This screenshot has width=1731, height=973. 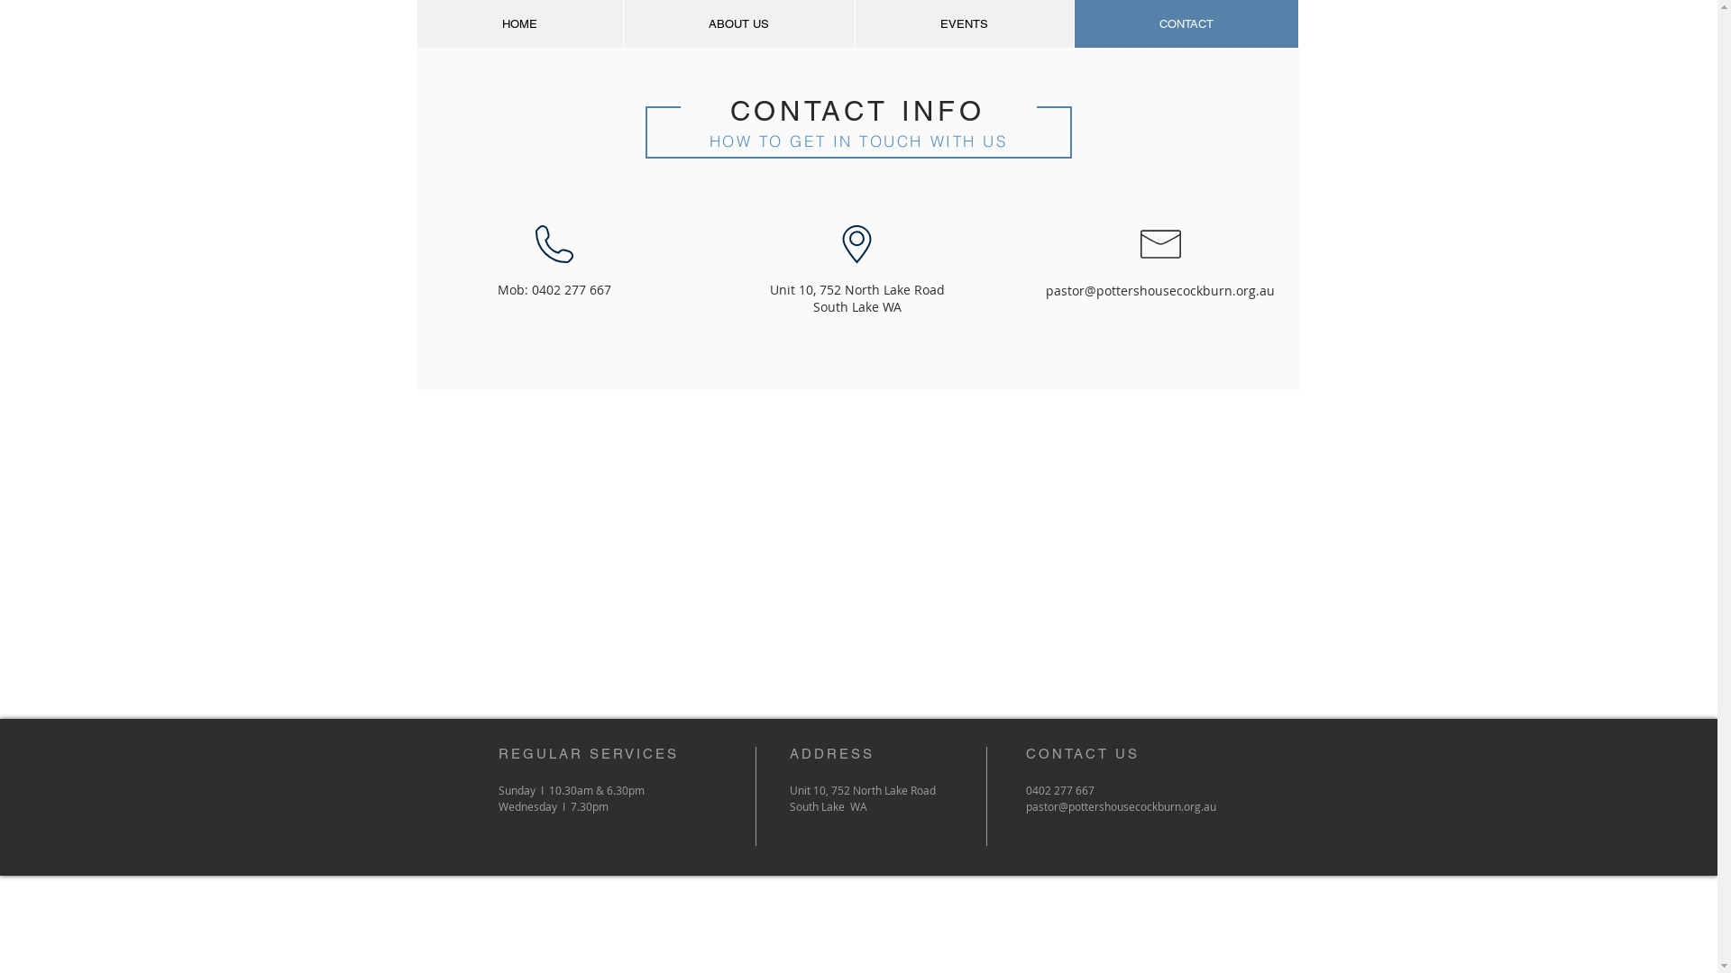 What do you see at coordinates (1185, 23) in the screenshot?
I see `CONTACT` at bounding box center [1185, 23].